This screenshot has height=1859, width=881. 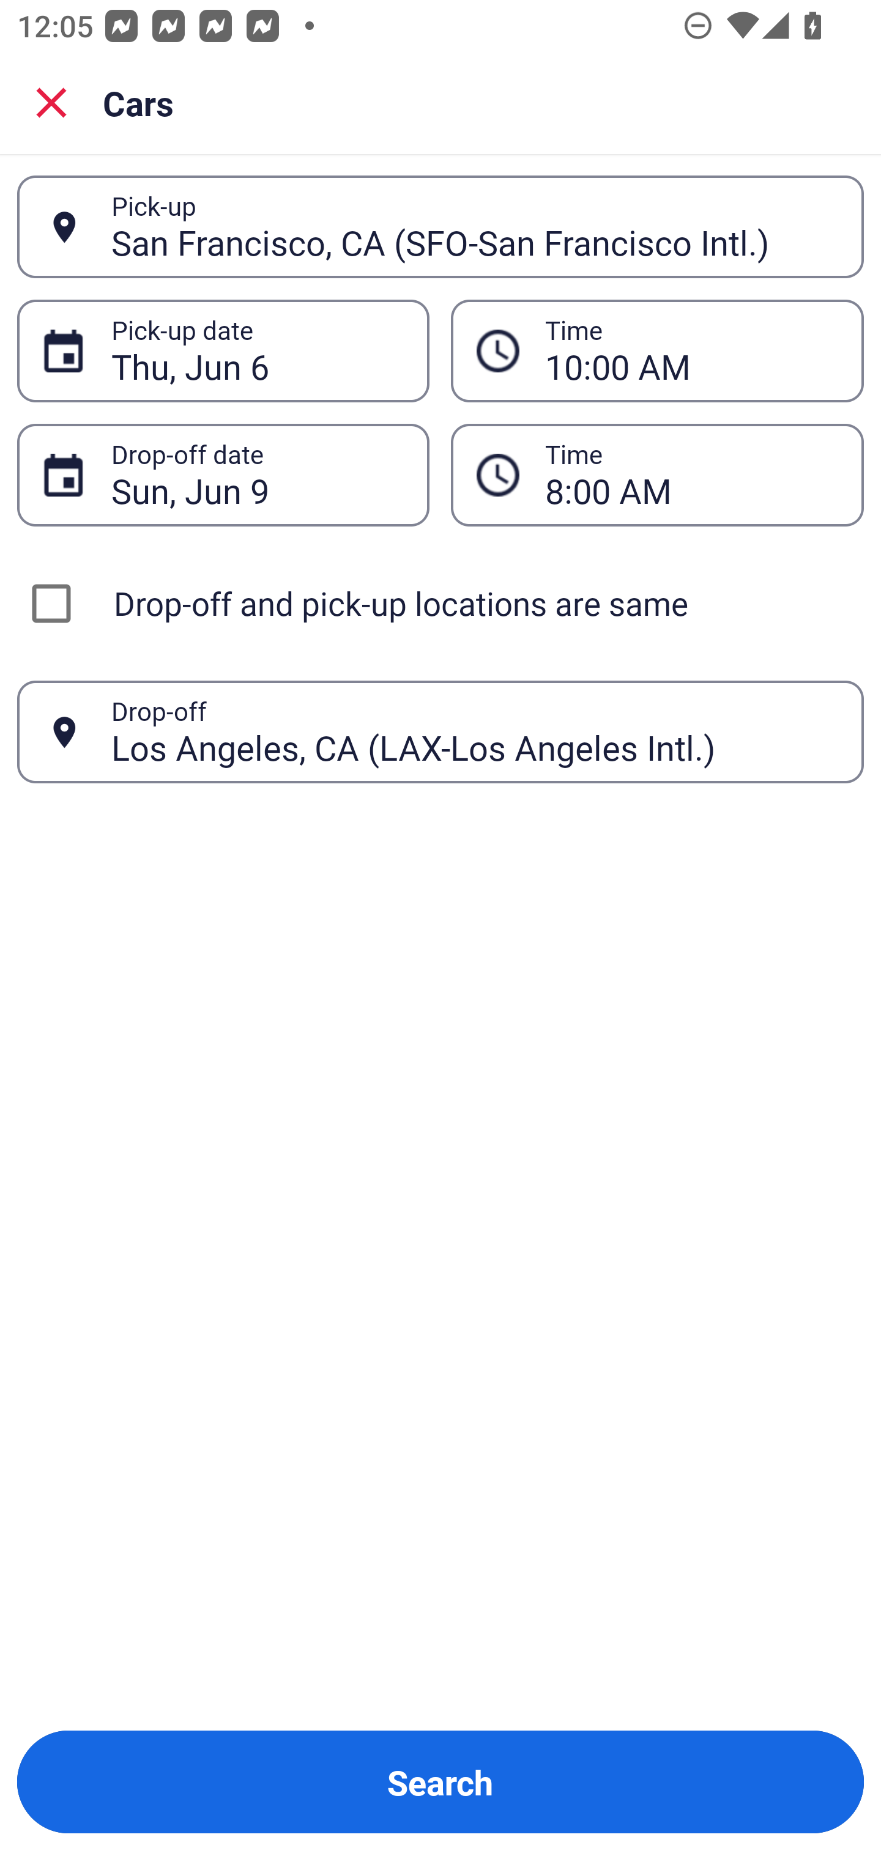 What do you see at coordinates (691, 475) in the screenshot?
I see `8:00 AM` at bounding box center [691, 475].